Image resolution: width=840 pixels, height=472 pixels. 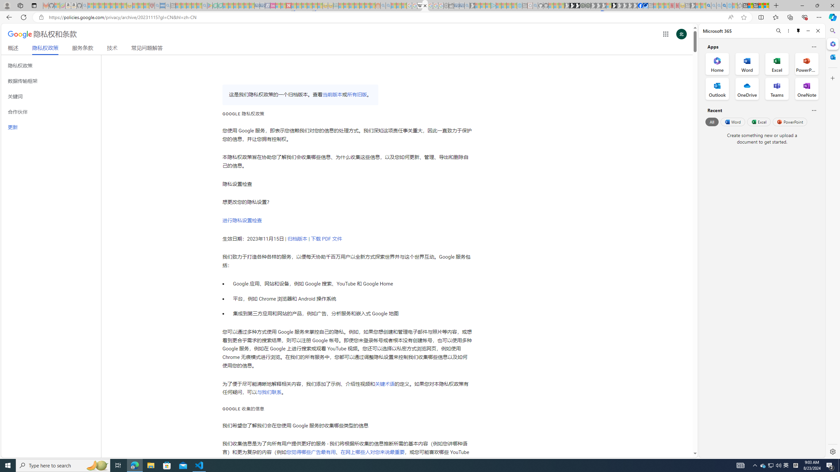 What do you see at coordinates (790, 122) in the screenshot?
I see `PowerPoint` at bounding box center [790, 122].